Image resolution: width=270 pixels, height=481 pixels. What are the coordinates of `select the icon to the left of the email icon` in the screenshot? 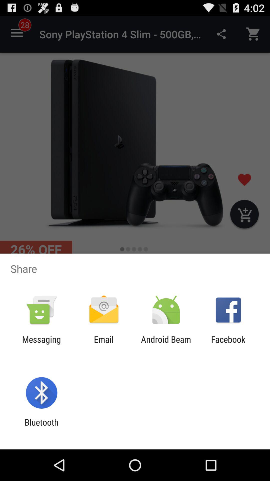 It's located at (41, 344).